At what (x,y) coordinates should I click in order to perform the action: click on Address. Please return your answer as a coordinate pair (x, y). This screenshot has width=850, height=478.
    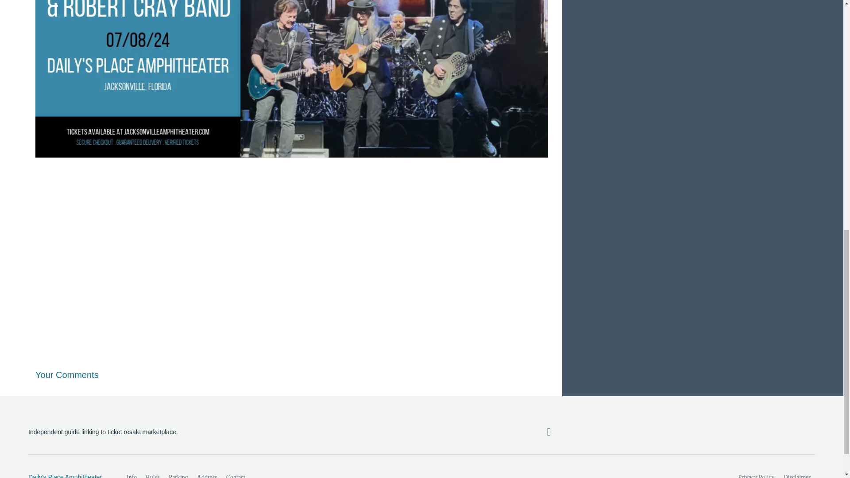
    Looking at the image, I should click on (207, 474).